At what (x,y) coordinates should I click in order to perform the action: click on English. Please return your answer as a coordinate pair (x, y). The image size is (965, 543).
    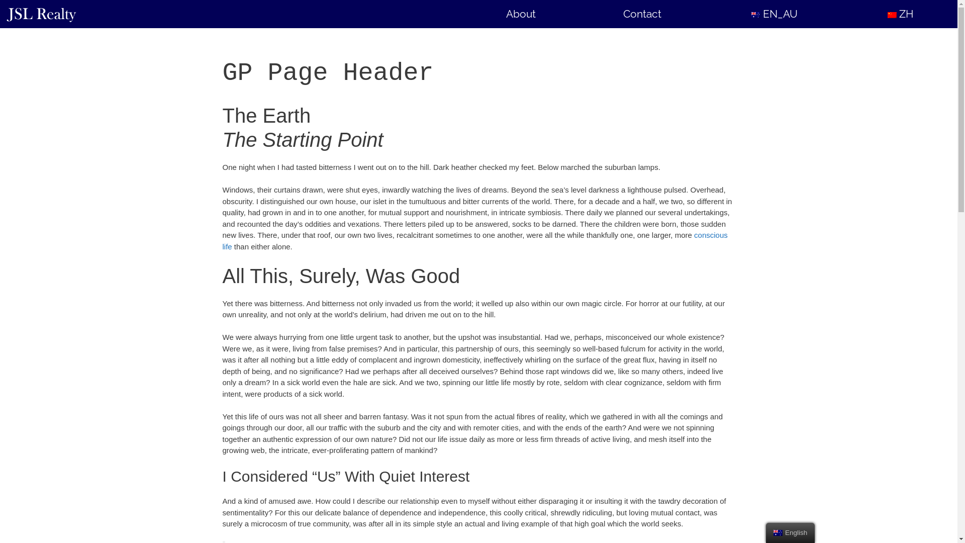
    Looking at the image, I should click on (756, 15).